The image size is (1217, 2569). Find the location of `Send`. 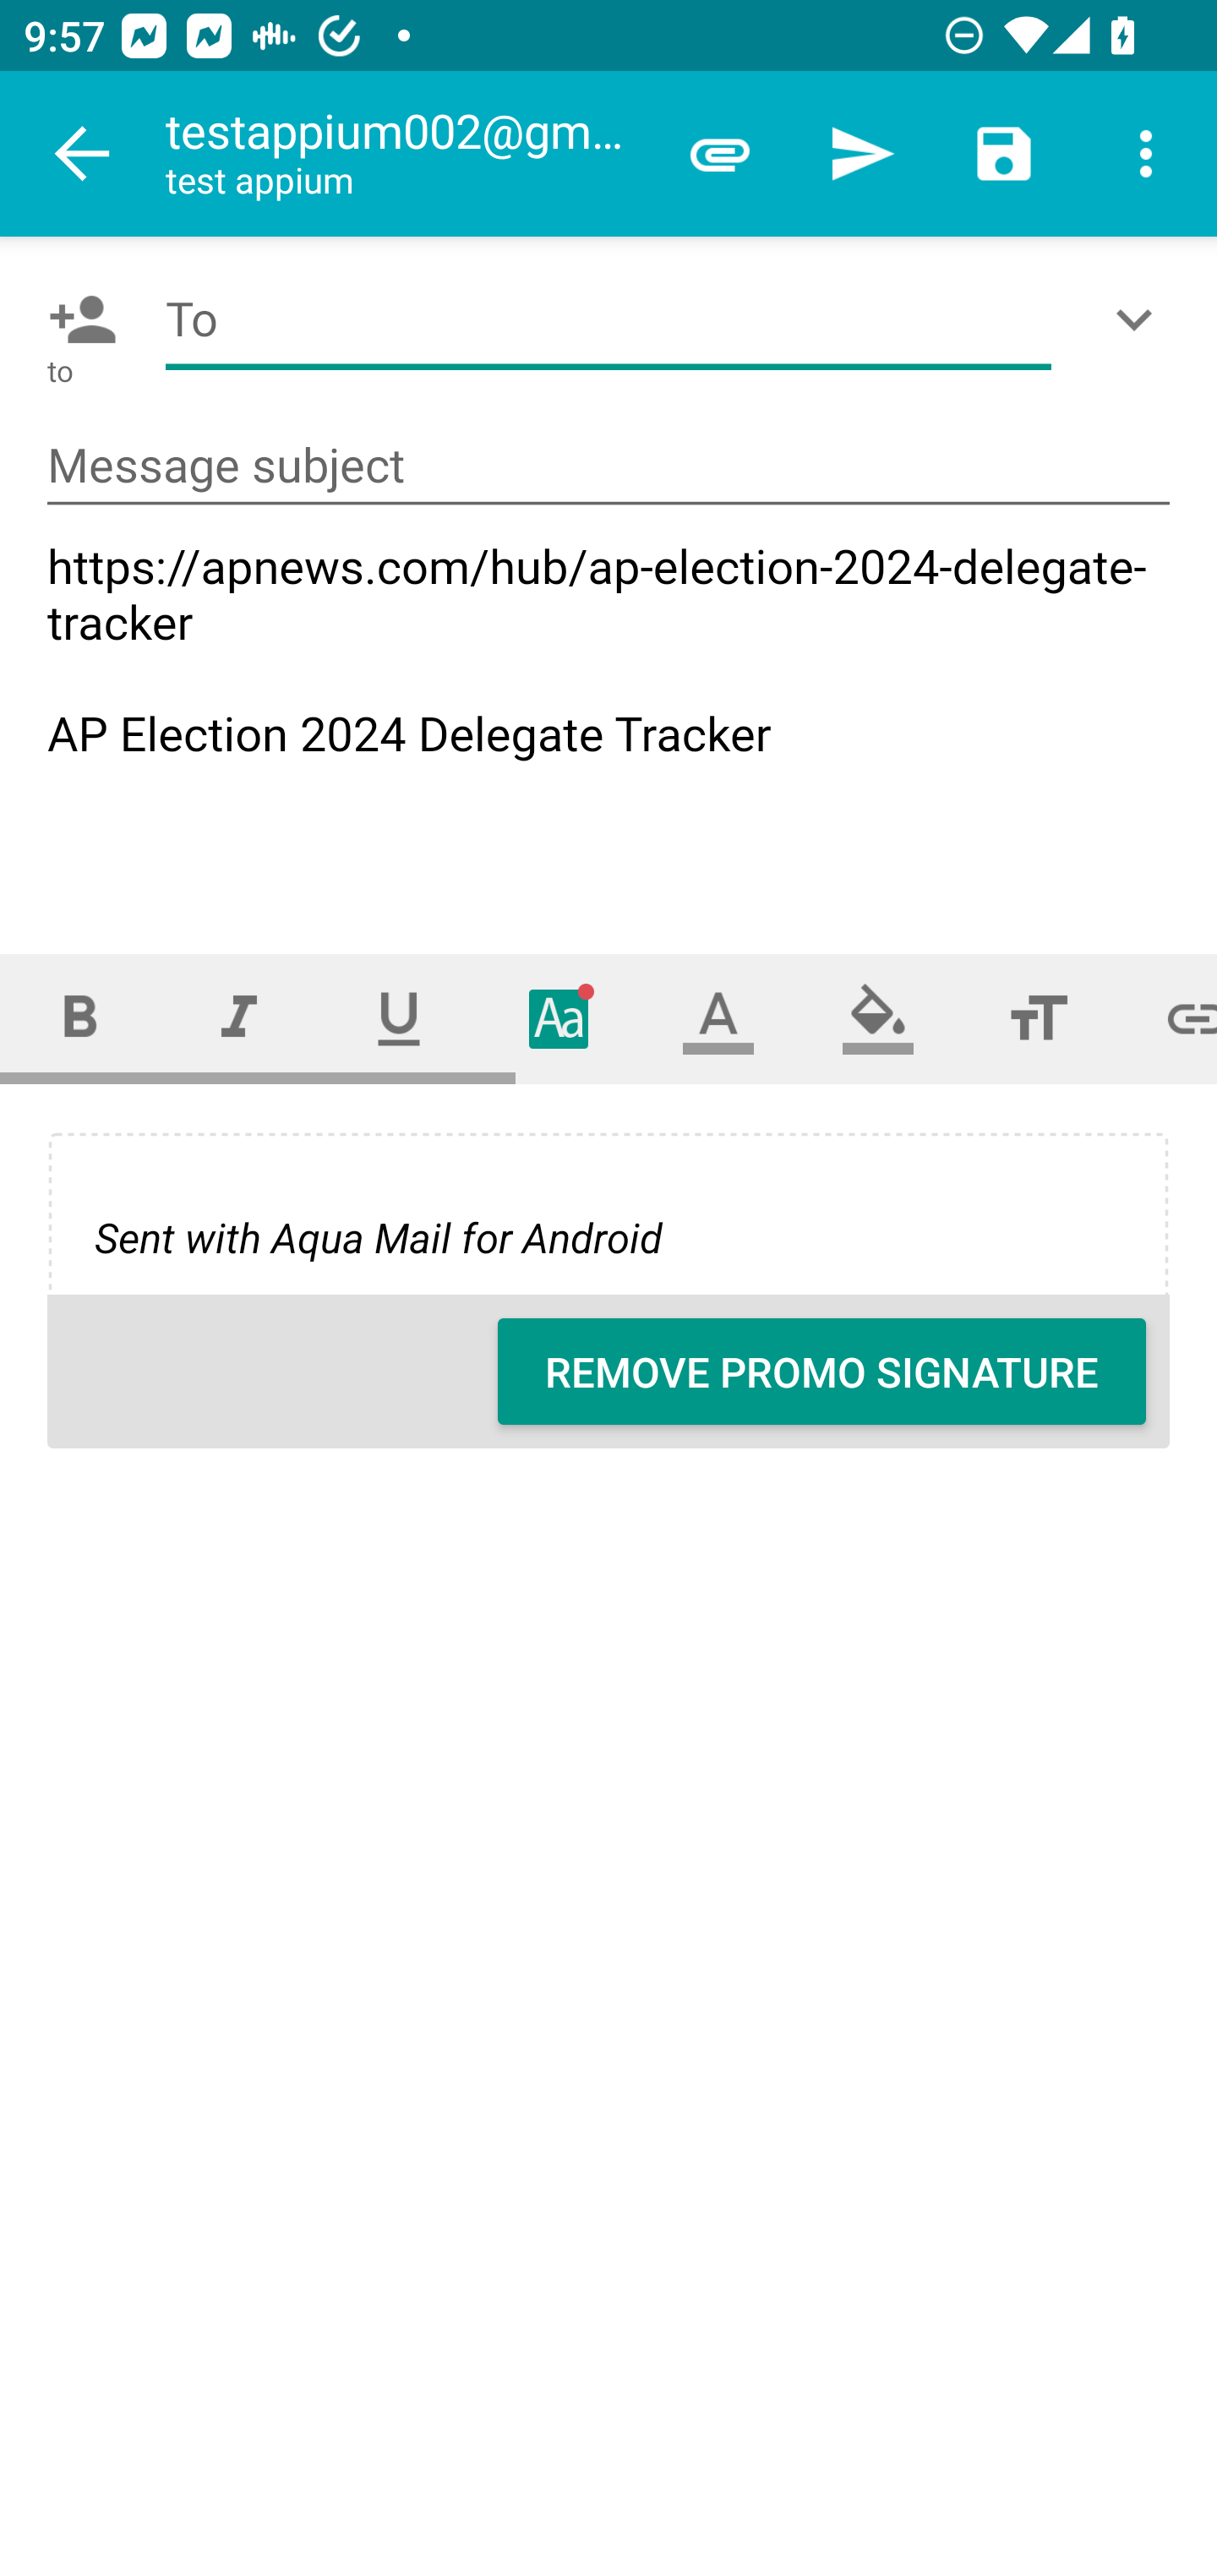

Send is located at coordinates (862, 154).